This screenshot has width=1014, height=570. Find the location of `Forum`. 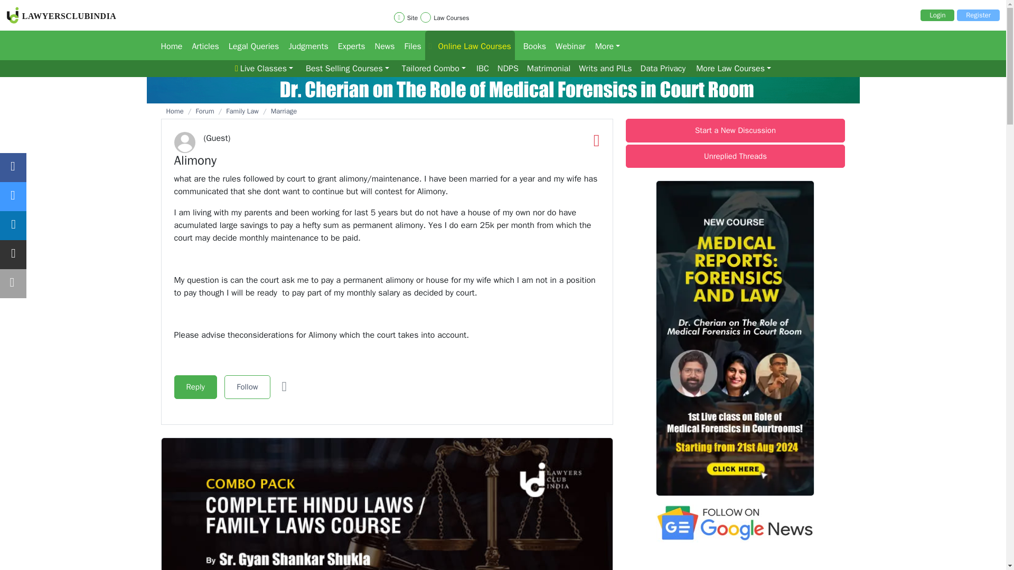

Forum is located at coordinates (250, 45).